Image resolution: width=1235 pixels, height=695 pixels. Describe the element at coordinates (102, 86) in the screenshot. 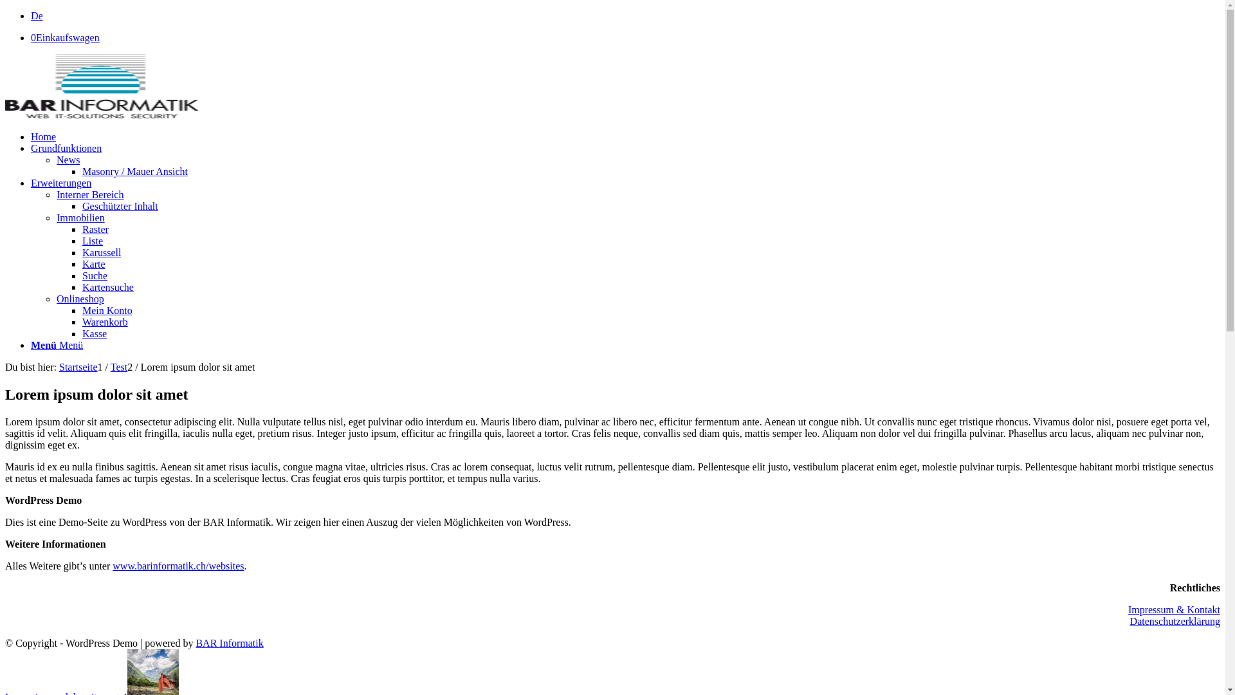

I see `logo` at that location.